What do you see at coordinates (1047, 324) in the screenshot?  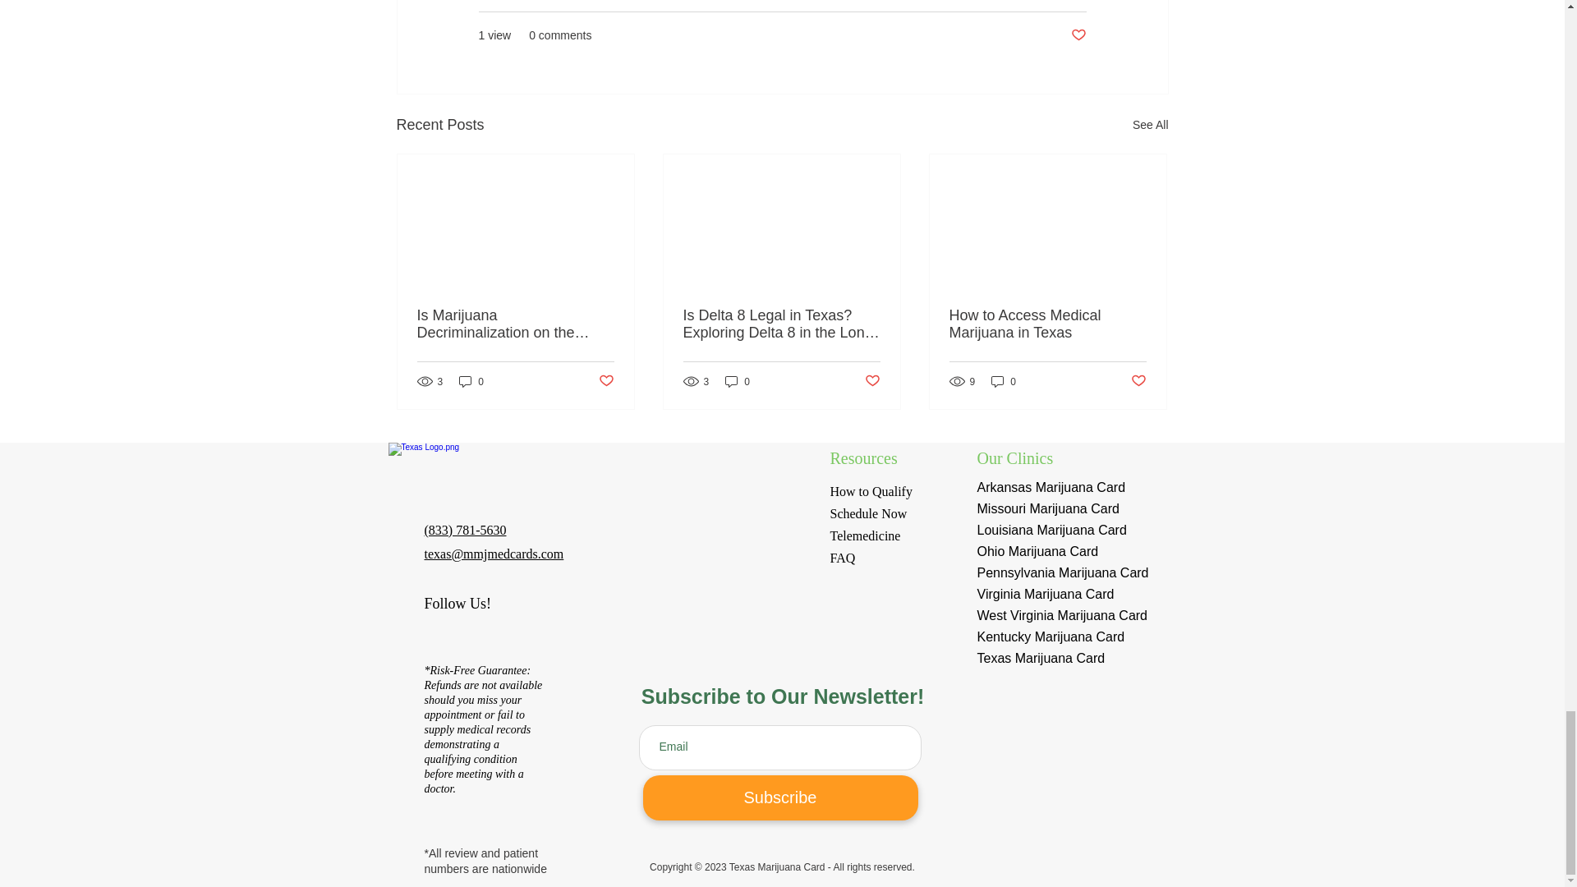 I see `How to Access Medical Marijuana in Texas` at bounding box center [1047, 324].